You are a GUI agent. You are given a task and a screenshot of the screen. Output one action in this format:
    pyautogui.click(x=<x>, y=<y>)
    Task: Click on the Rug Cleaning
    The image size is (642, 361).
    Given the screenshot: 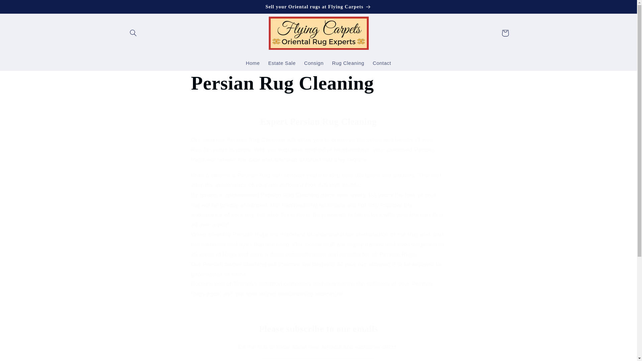 What is the action you would take?
    pyautogui.click(x=348, y=64)
    